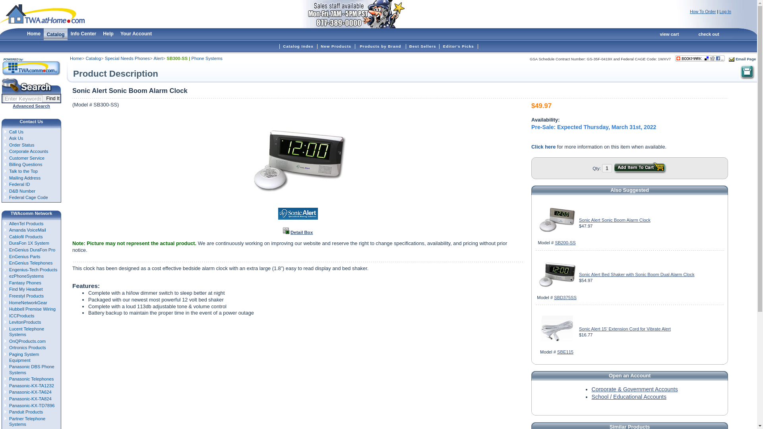 The height and width of the screenshot is (429, 763). Describe the element at coordinates (33, 33) in the screenshot. I see `Home` at that location.